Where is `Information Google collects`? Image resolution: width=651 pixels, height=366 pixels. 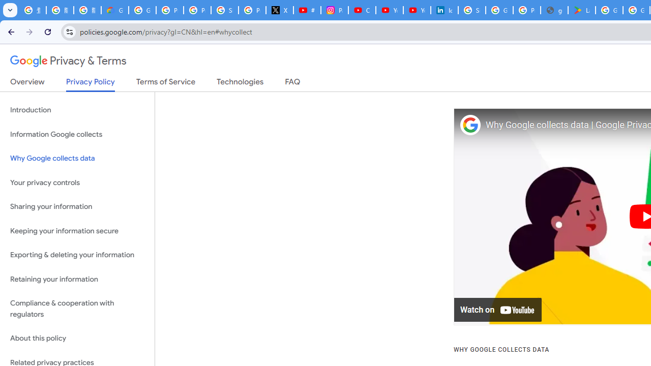 Information Google collects is located at coordinates (77, 134).